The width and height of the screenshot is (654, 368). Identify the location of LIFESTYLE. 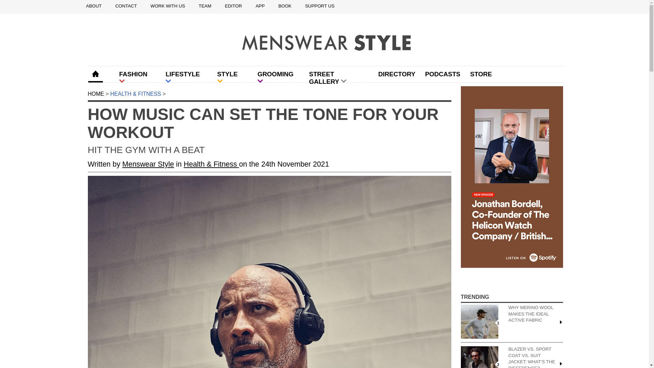
(183, 78).